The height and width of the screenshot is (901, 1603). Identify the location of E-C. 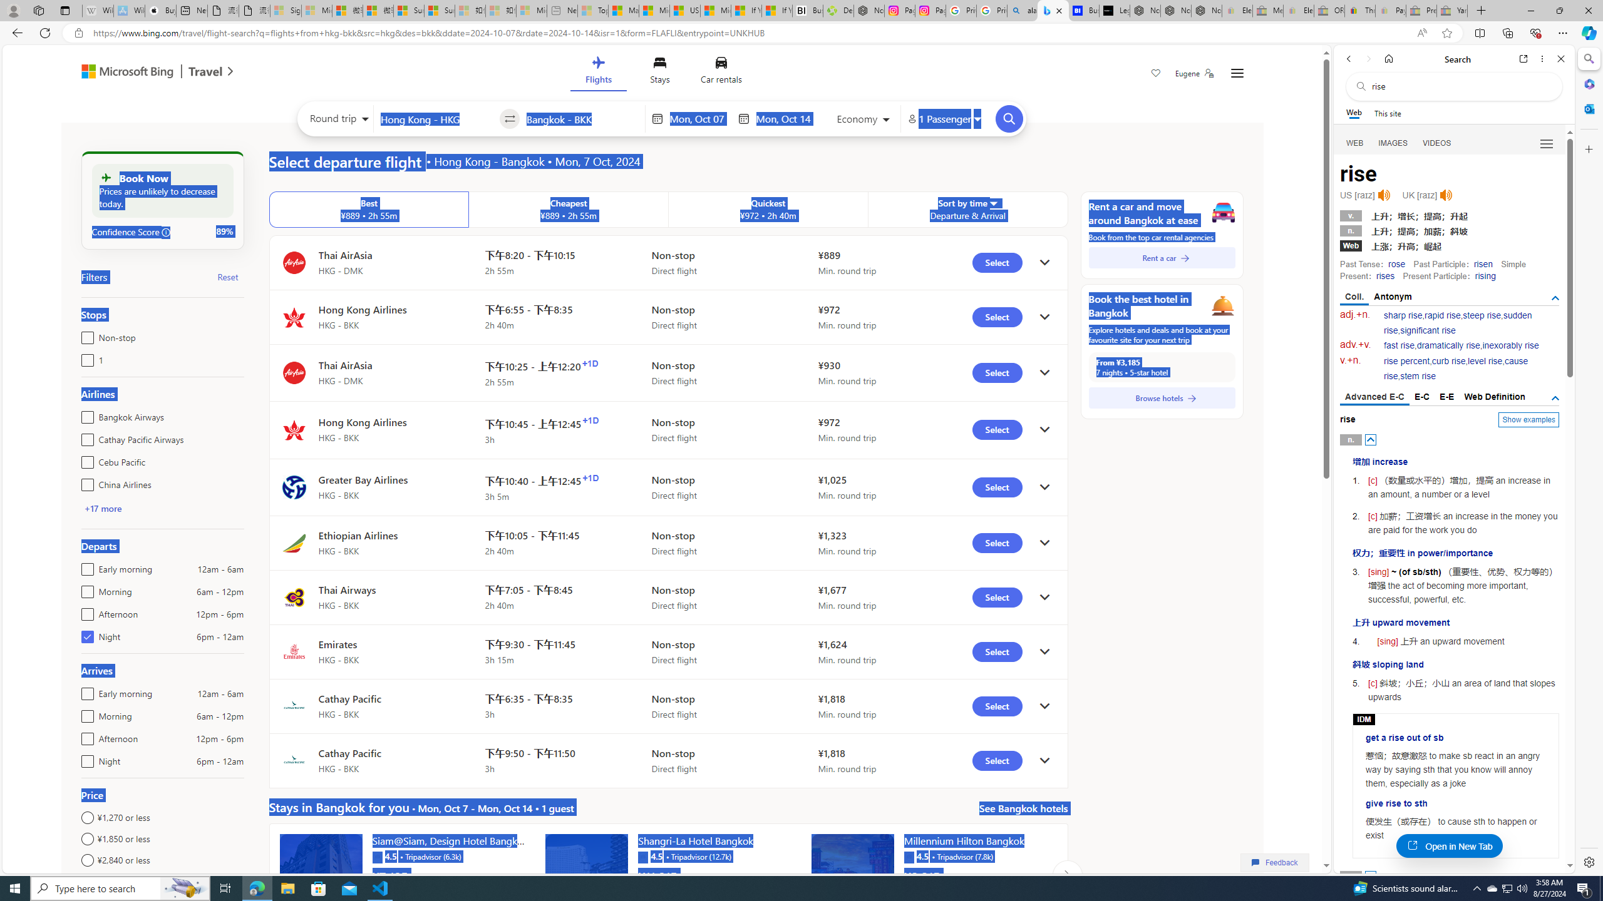
(1421, 397).